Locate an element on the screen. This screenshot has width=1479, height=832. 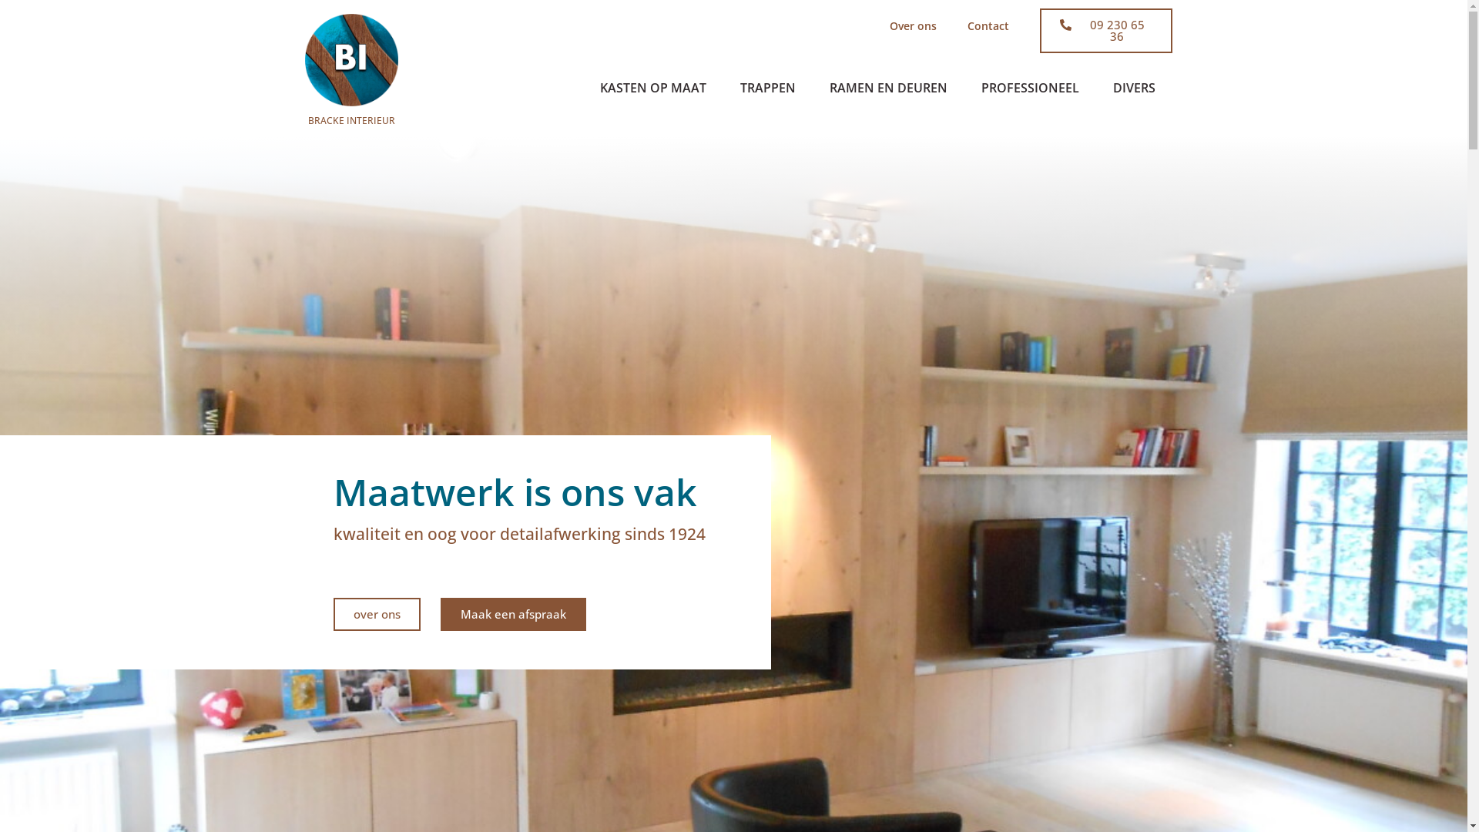
Maak een afspraak is located at coordinates (513, 615).